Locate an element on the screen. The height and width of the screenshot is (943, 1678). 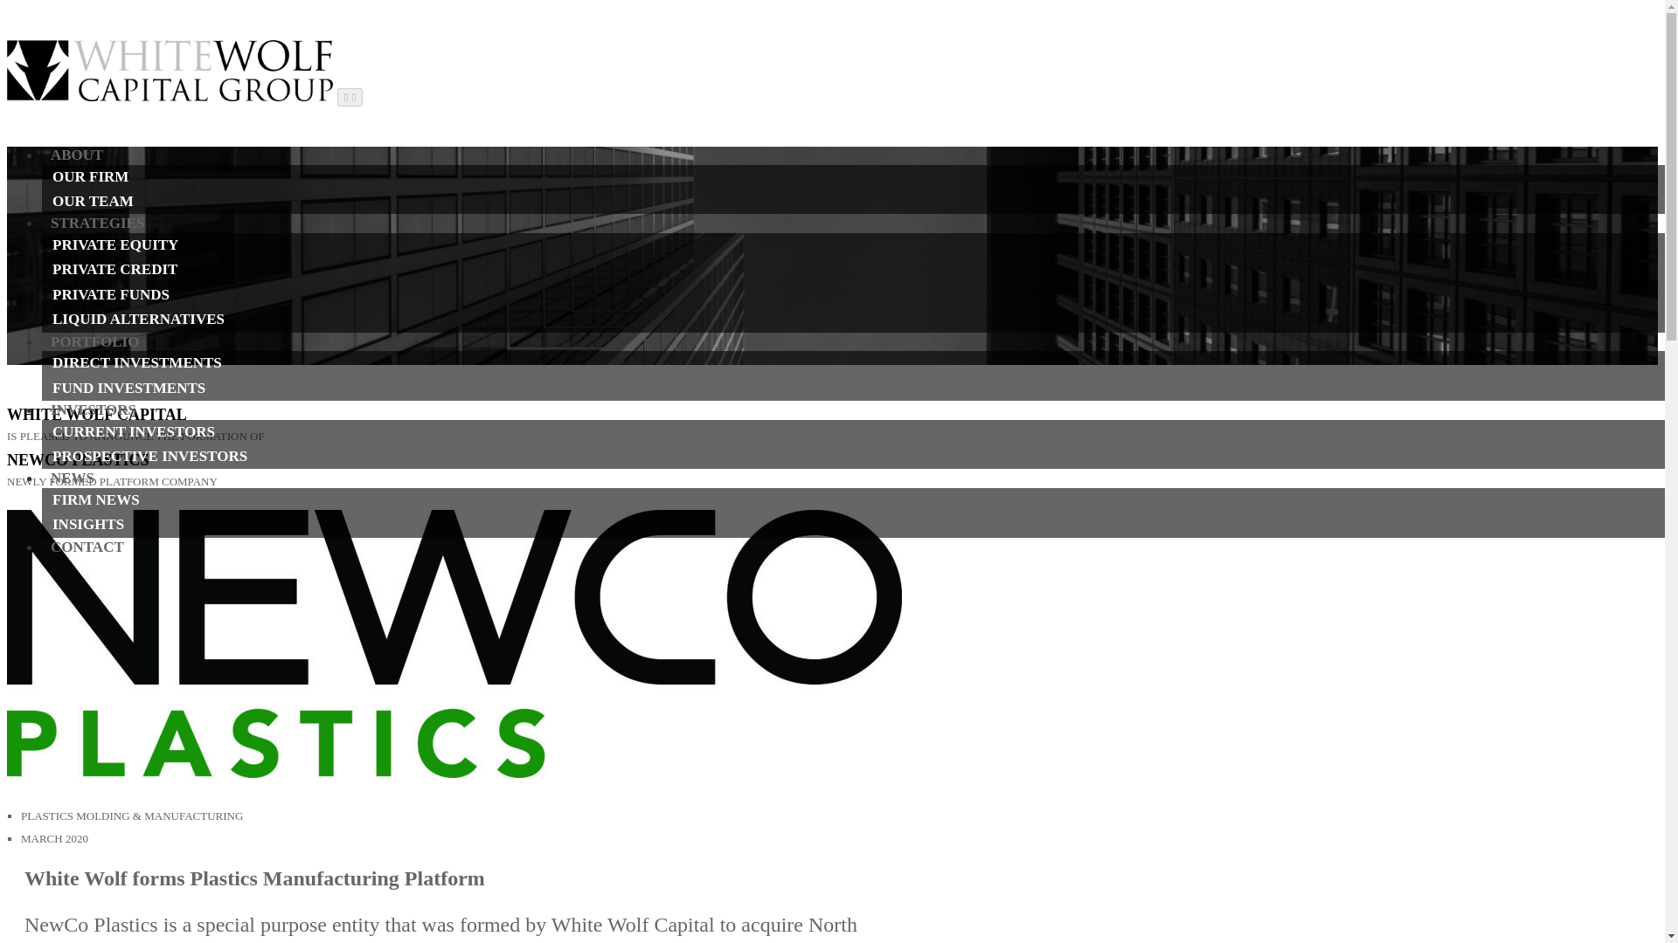
STRATEGIES is located at coordinates (97, 236).